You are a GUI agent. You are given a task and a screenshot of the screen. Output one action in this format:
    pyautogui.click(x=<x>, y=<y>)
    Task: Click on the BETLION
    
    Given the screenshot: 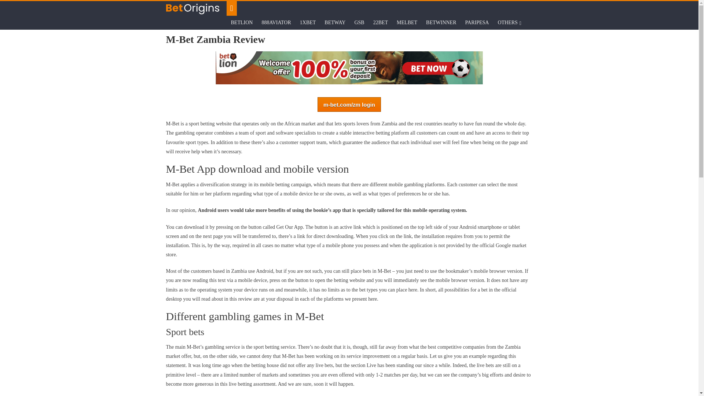 What is the action you would take?
    pyautogui.click(x=242, y=23)
    